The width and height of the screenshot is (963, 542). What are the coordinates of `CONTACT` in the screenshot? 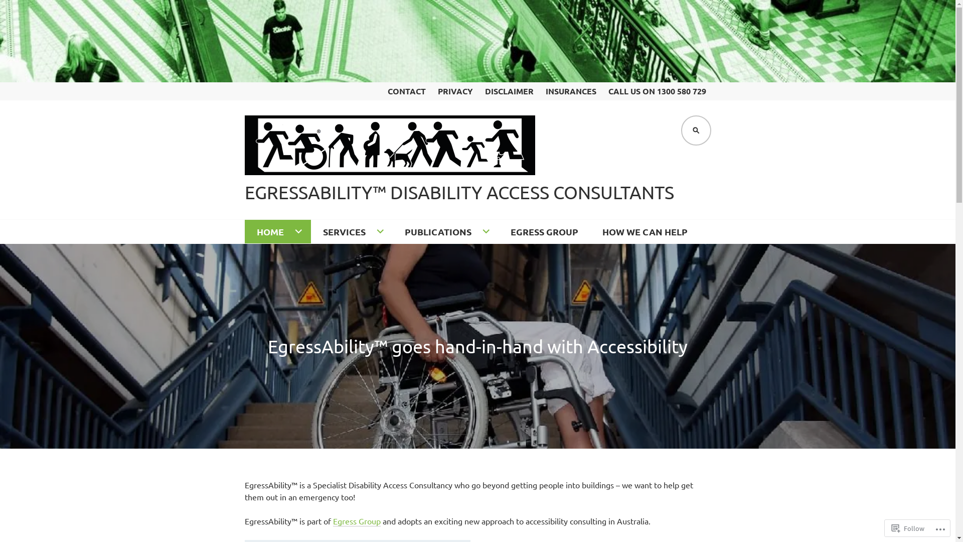 It's located at (406, 91).